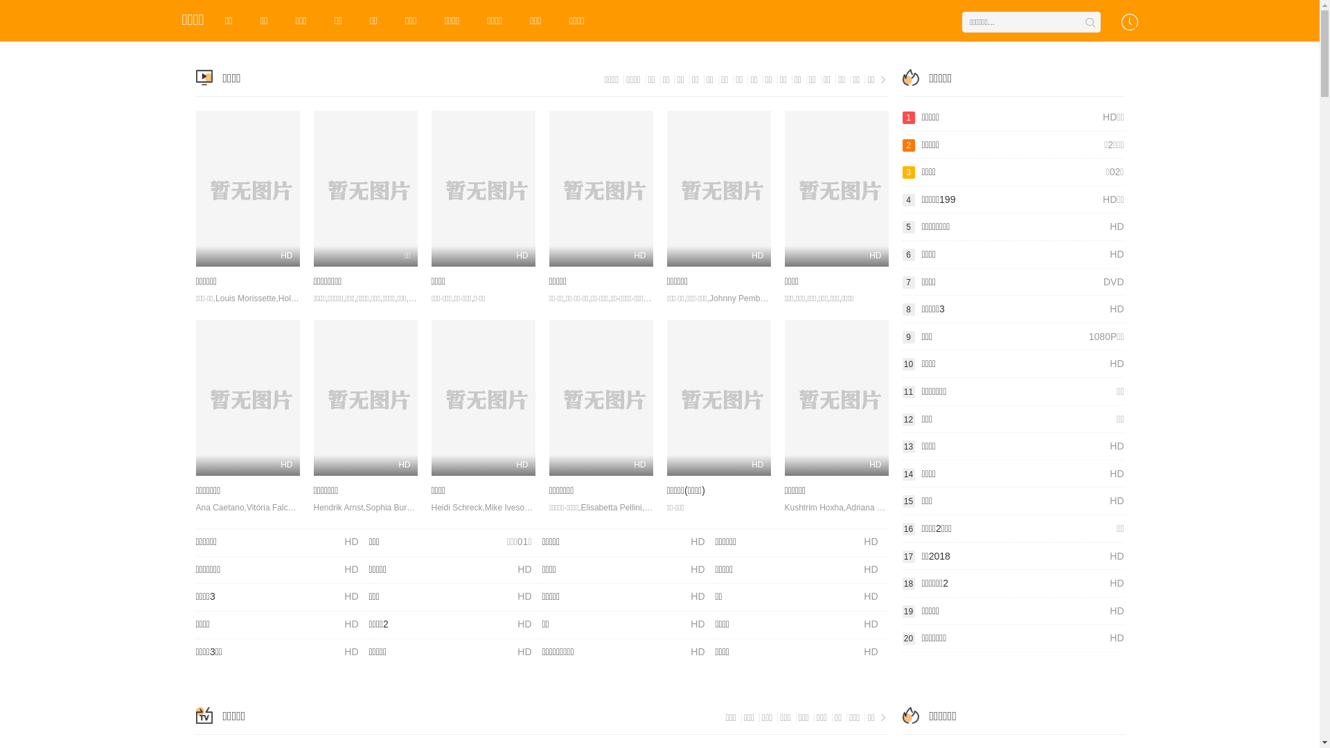  I want to click on HD, so click(483, 188).